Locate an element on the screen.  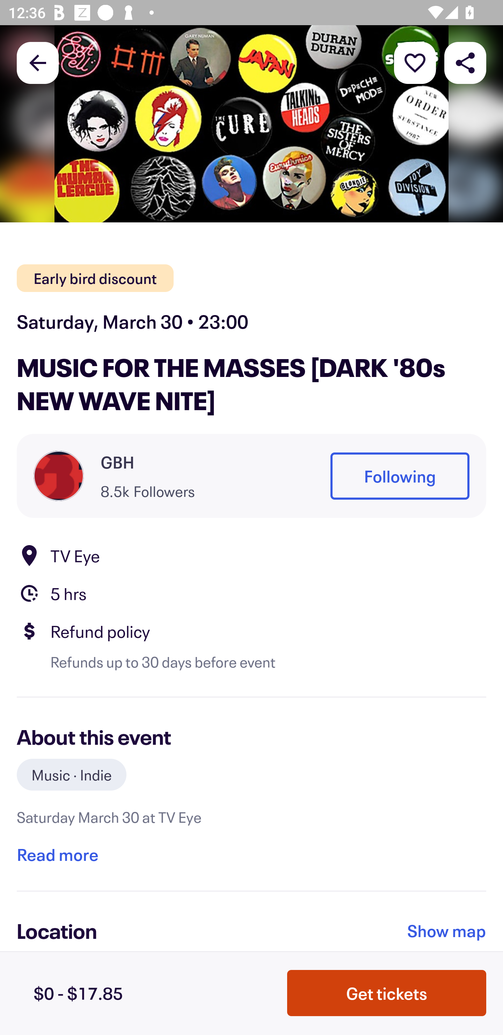
More is located at coordinates (415, 62).